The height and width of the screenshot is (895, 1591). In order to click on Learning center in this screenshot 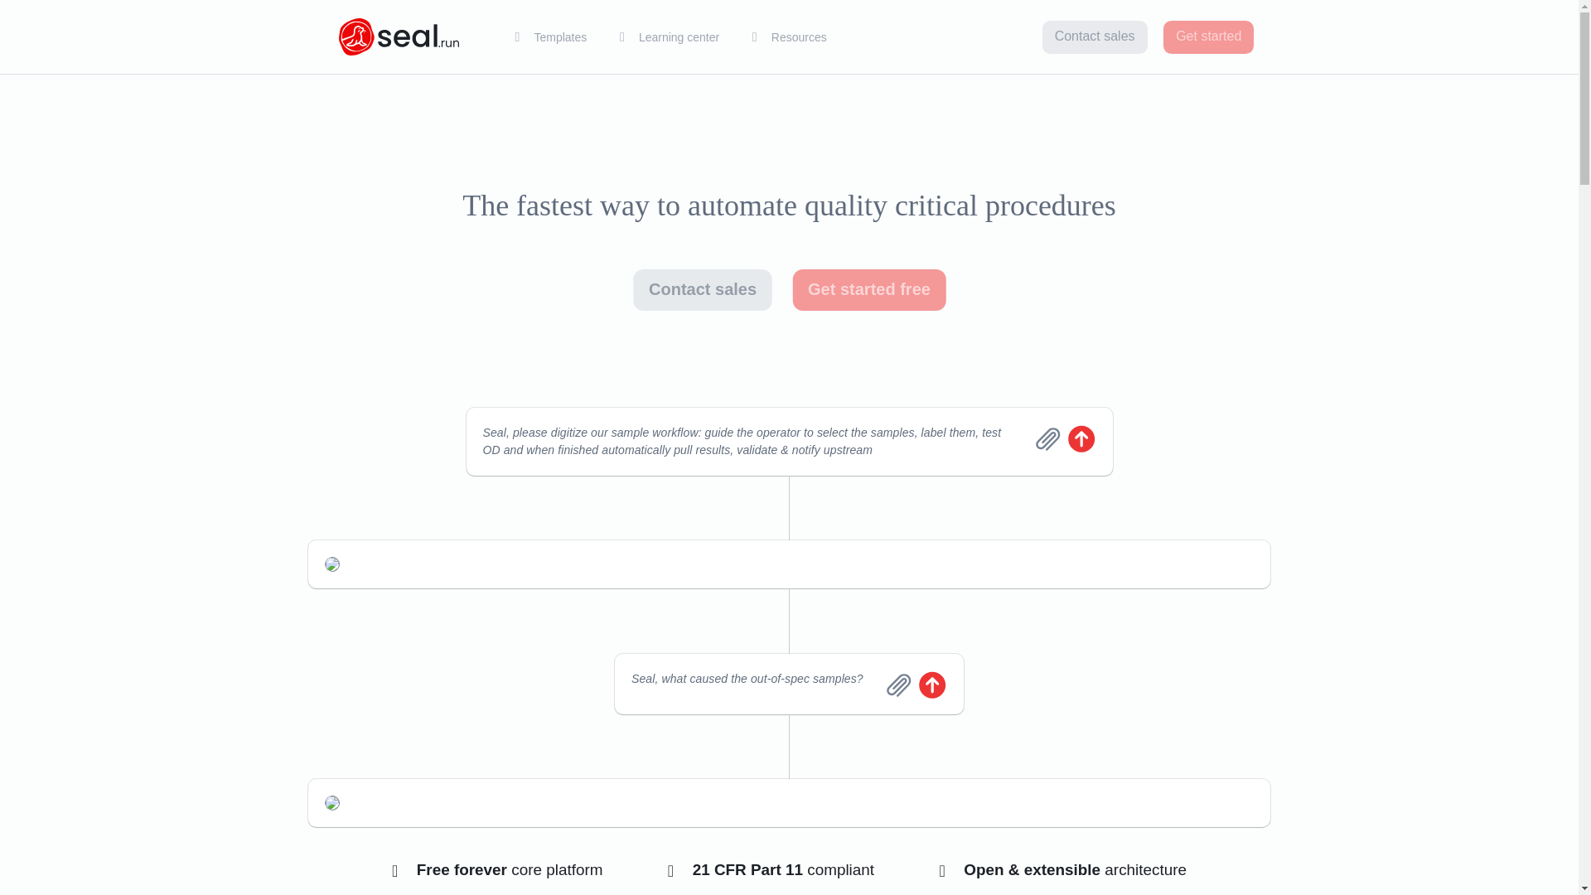, I will do `click(669, 37)`.